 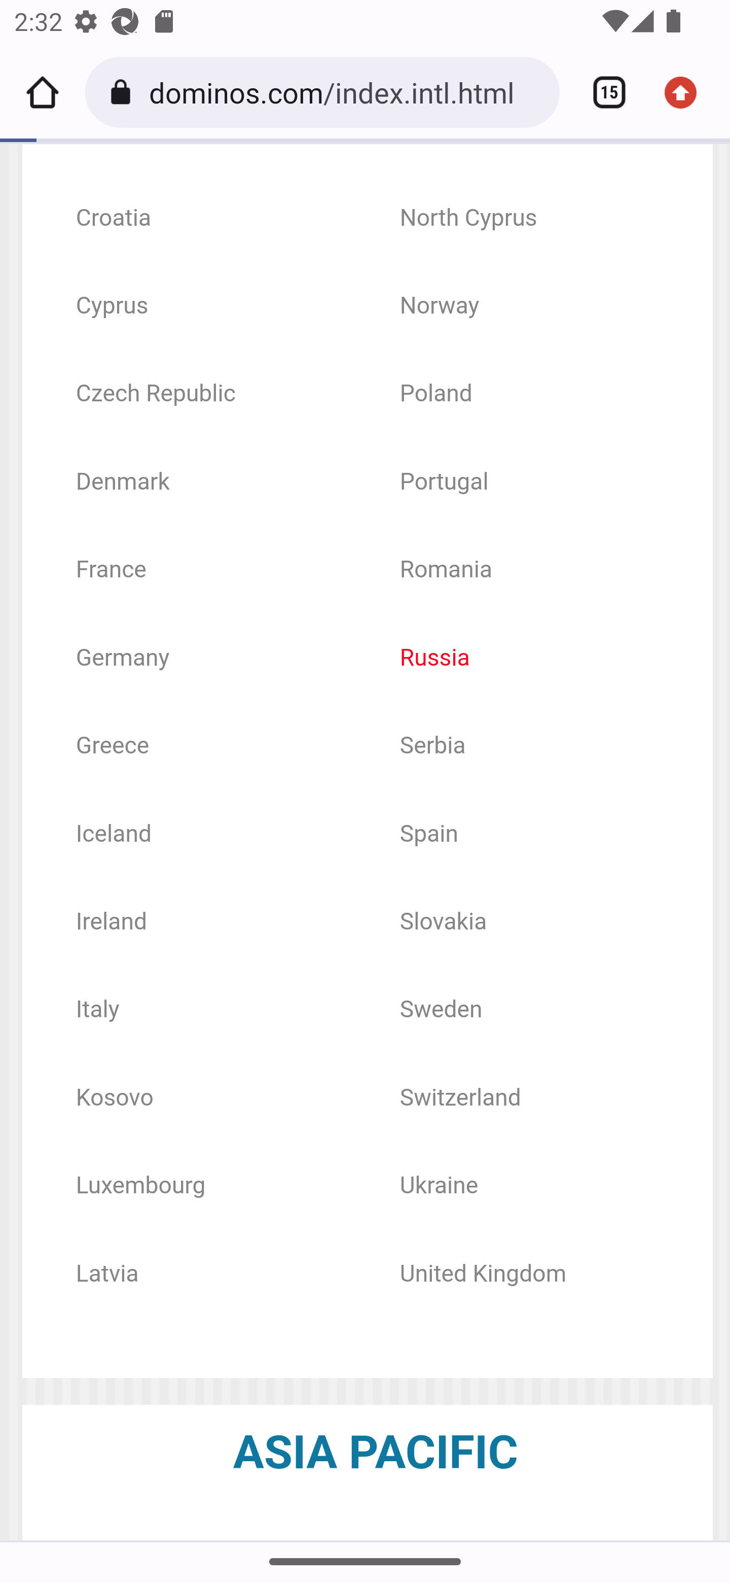 What do you see at coordinates (429, 835) in the screenshot?
I see `Spain` at bounding box center [429, 835].